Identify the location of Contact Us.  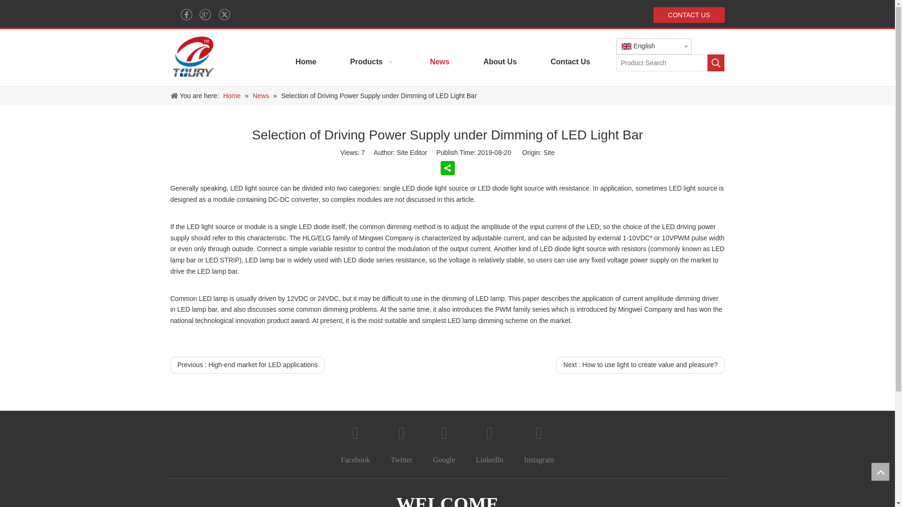
(570, 62).